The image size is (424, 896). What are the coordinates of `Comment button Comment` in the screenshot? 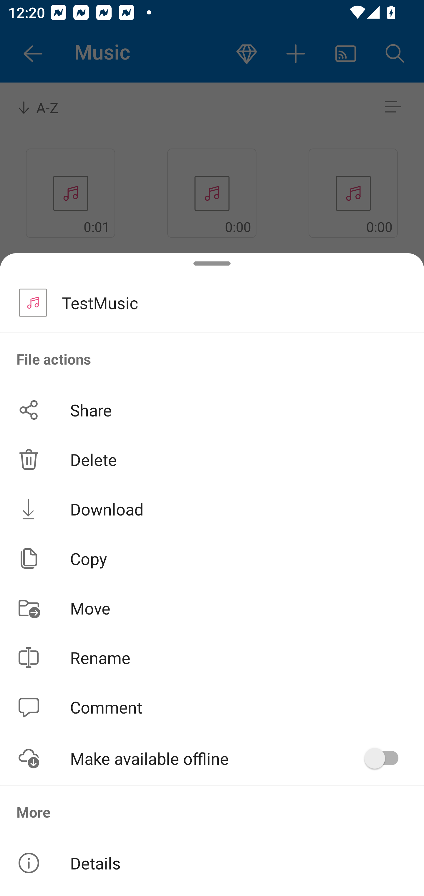 It's located at (212, 707).